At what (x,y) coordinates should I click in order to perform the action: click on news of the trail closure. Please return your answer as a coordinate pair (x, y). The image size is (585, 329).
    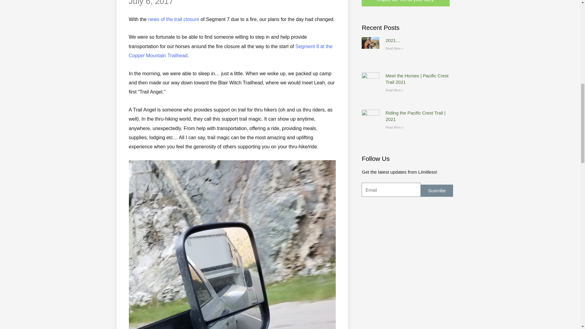
    Looking at the image, I should click on (174, 19).